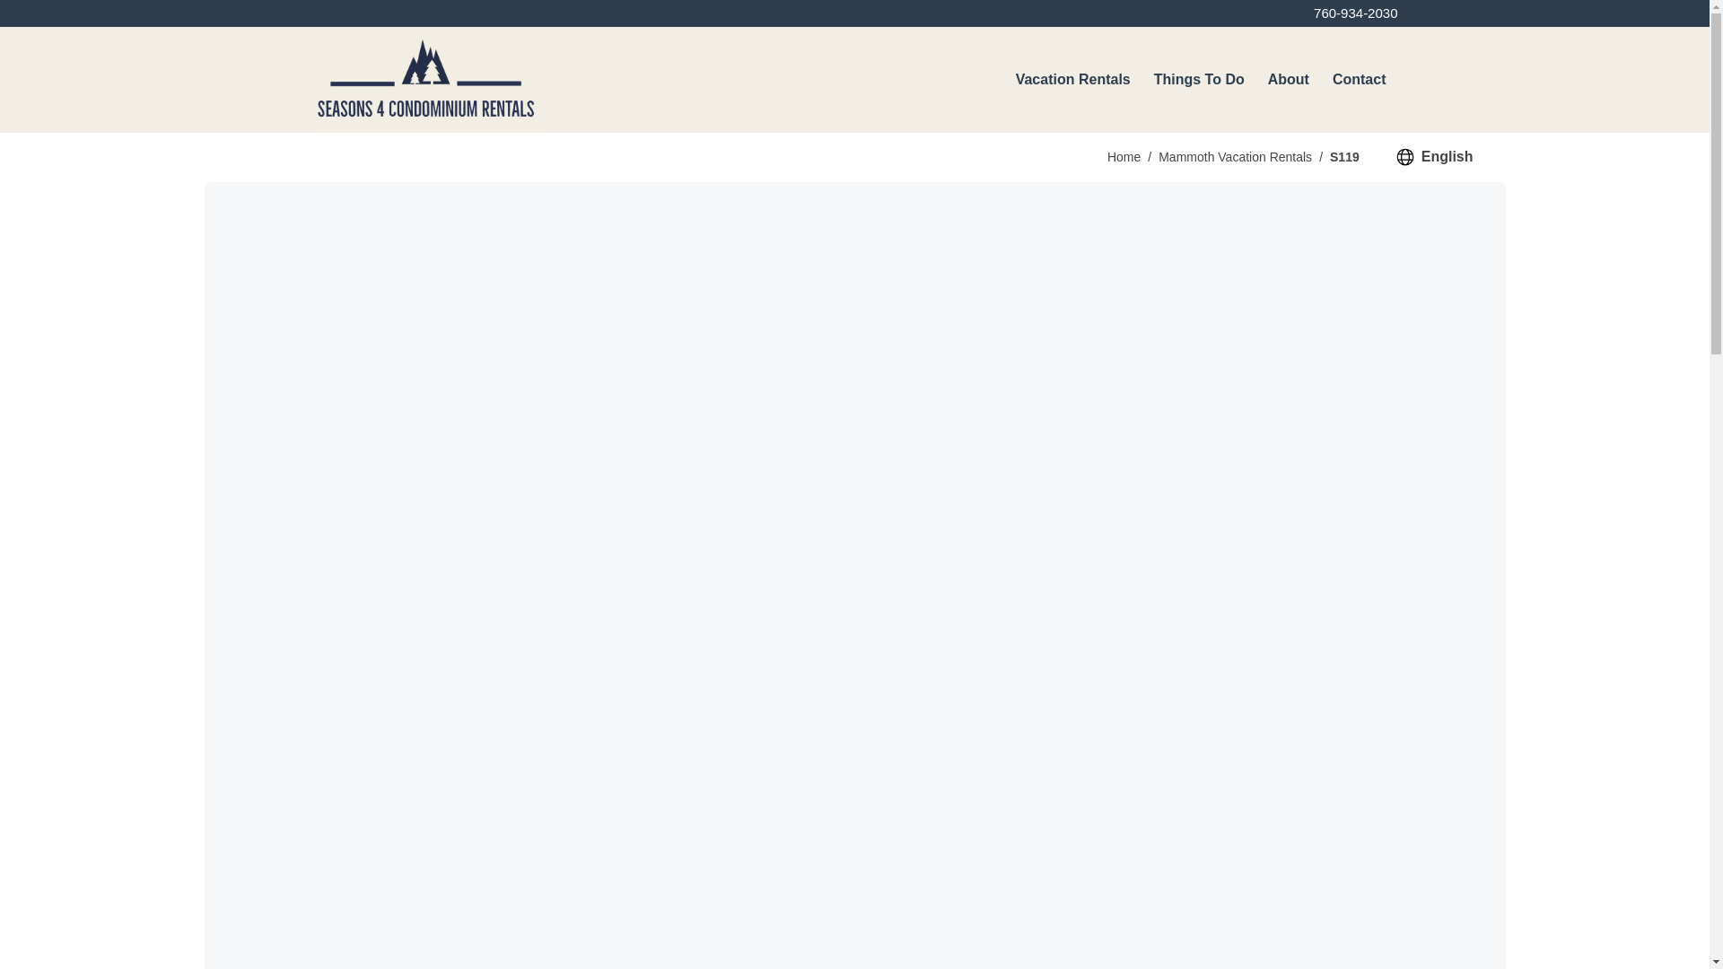 This screenshot has height=969, width=1723. Describe the element at coordinates (1124, 156) in the screenshot. I see `Home` at that location.